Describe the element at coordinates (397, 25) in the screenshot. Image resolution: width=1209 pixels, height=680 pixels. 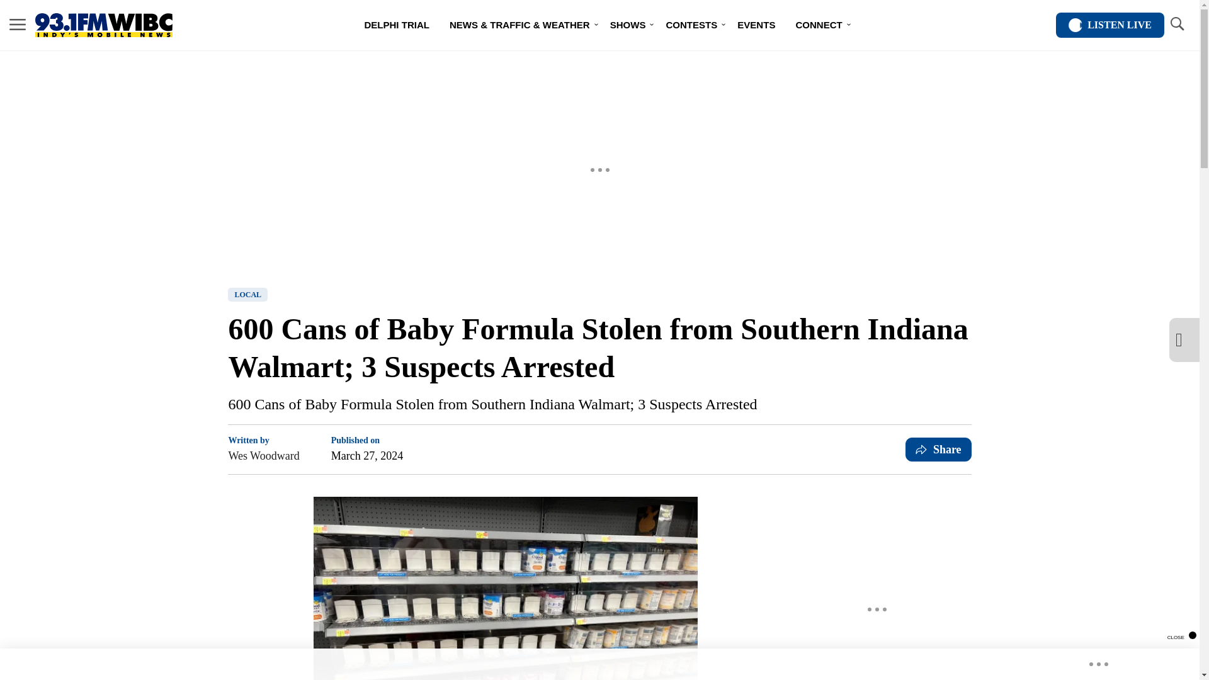
I see `DELPHI TRIAL` at that location.